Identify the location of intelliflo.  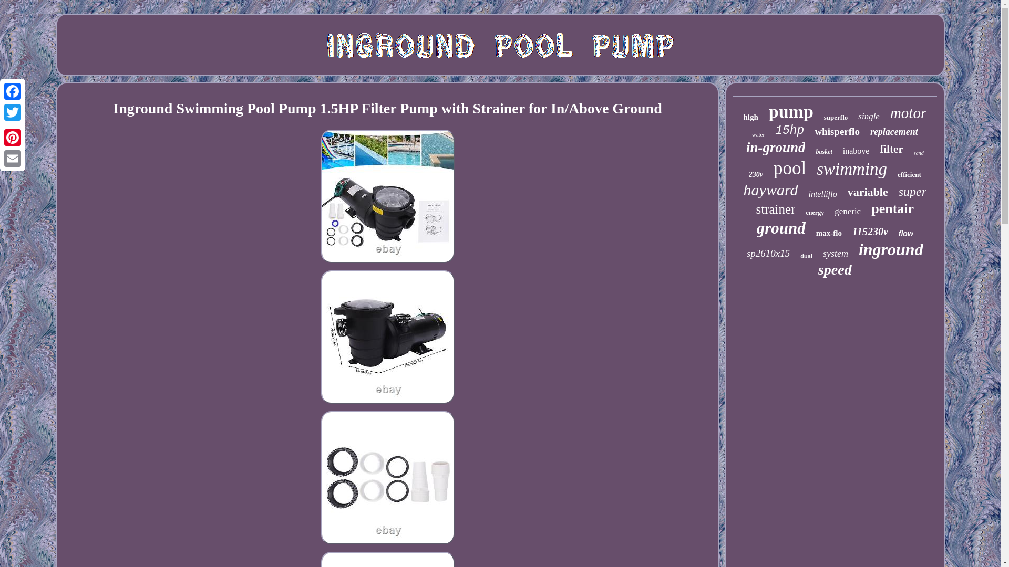
(822, 194).